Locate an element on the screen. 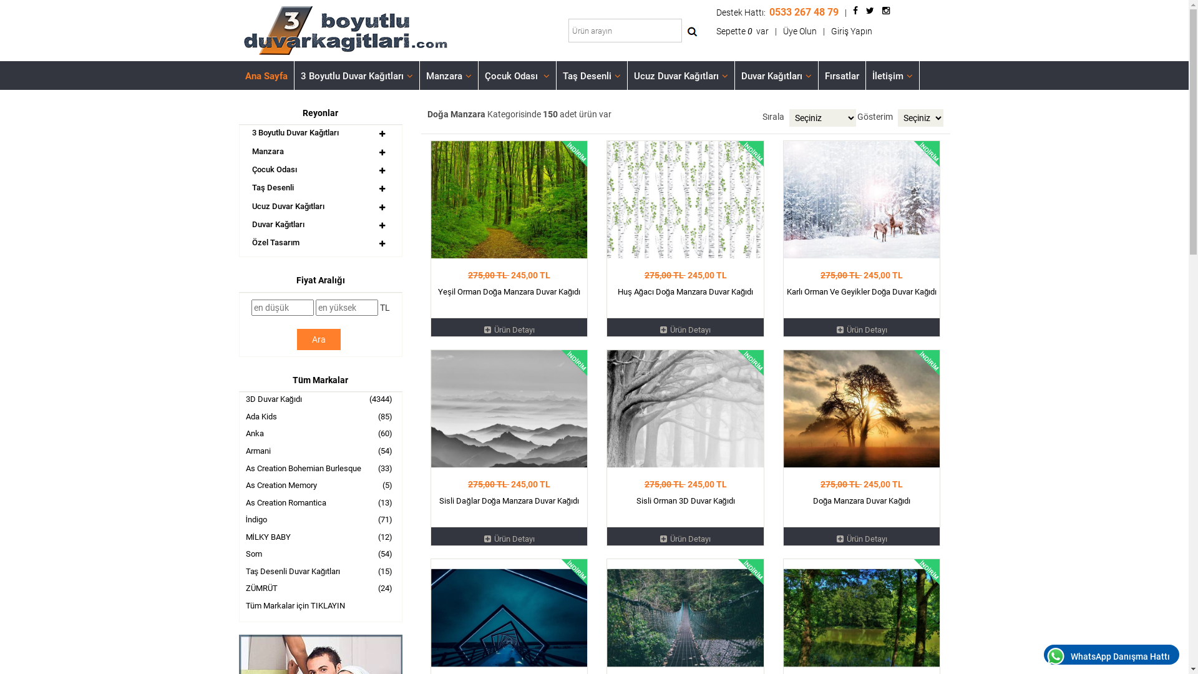 The image size is (1198, 674). Ana Sayfa is located at coordinates (266, 76).